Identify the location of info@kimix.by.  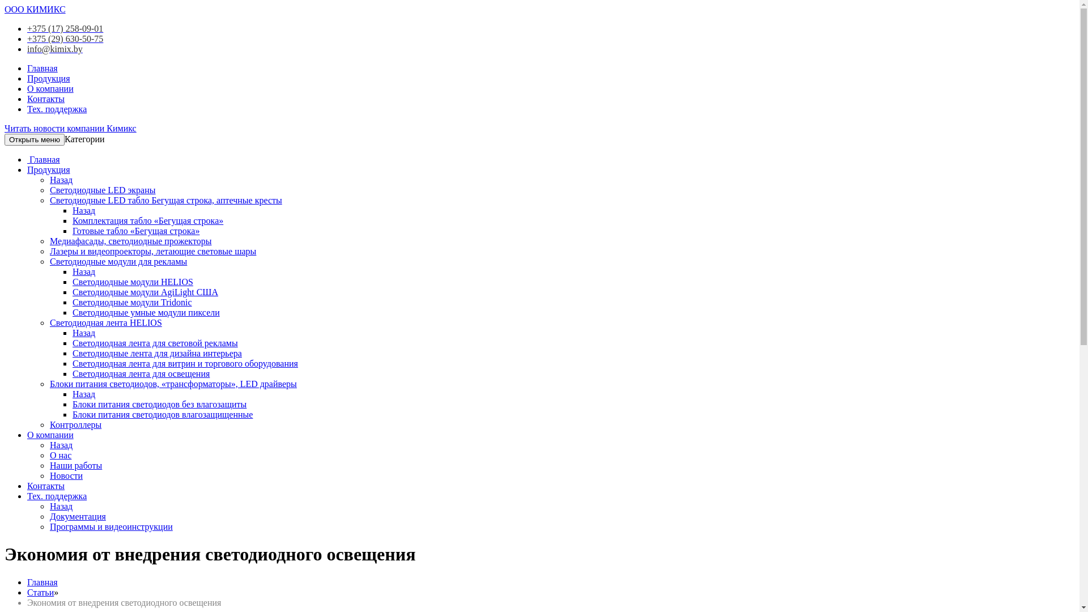
(55, 49).